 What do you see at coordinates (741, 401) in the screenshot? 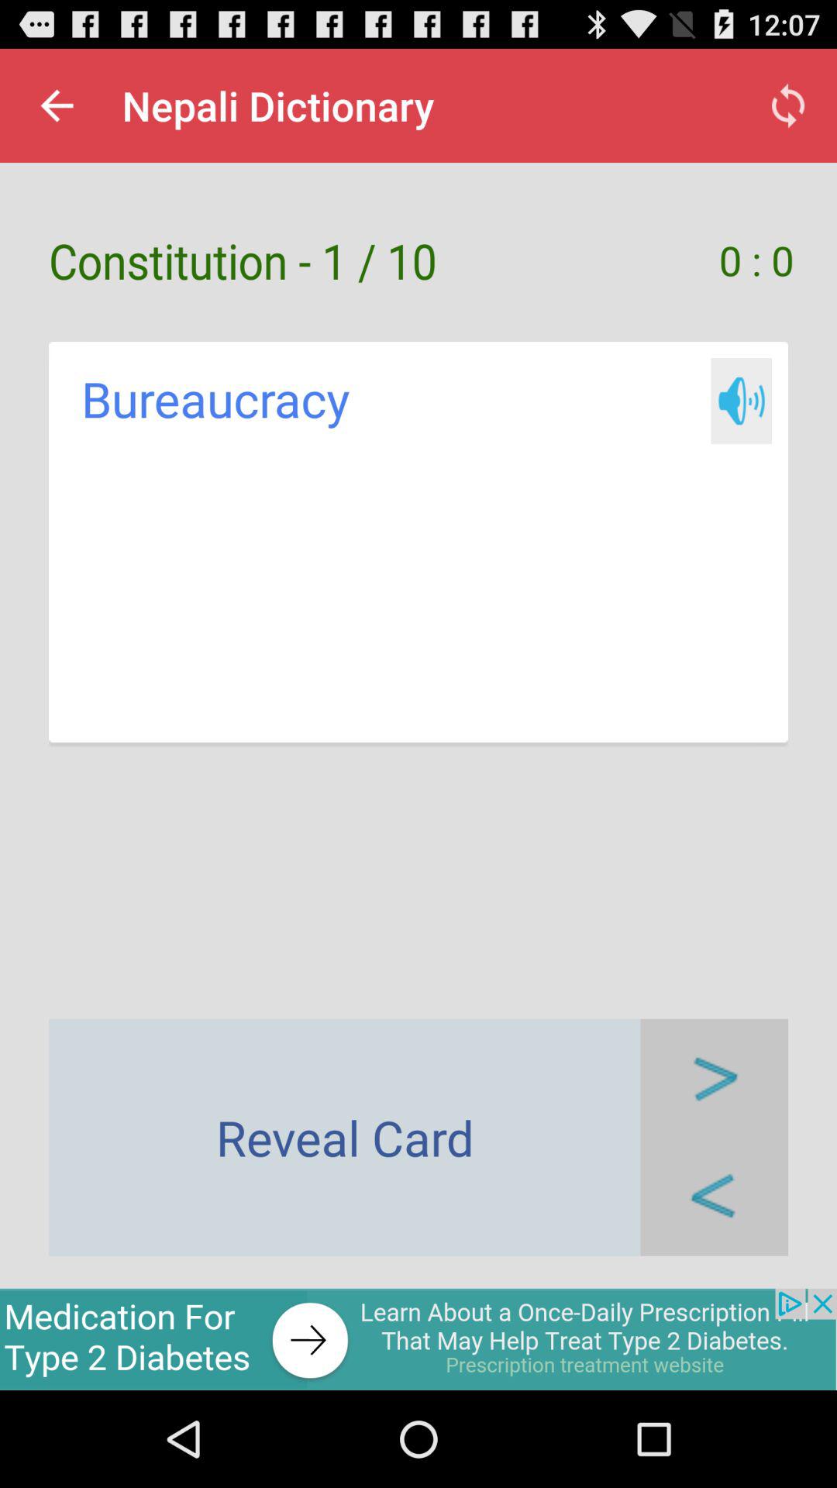
I see `play audio pronunciation` at bounding box center [741, 401].